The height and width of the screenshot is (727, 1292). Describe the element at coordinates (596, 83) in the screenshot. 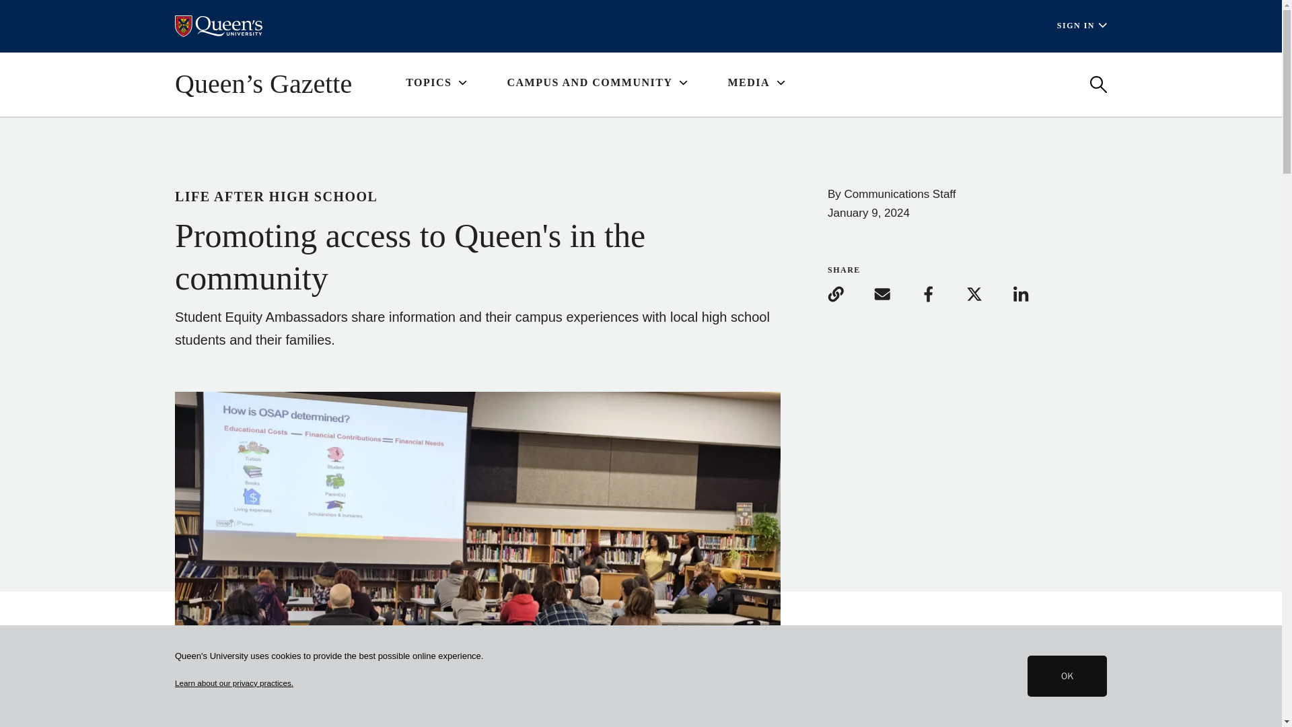

I see `Expand menu Campus and Community` at that location.